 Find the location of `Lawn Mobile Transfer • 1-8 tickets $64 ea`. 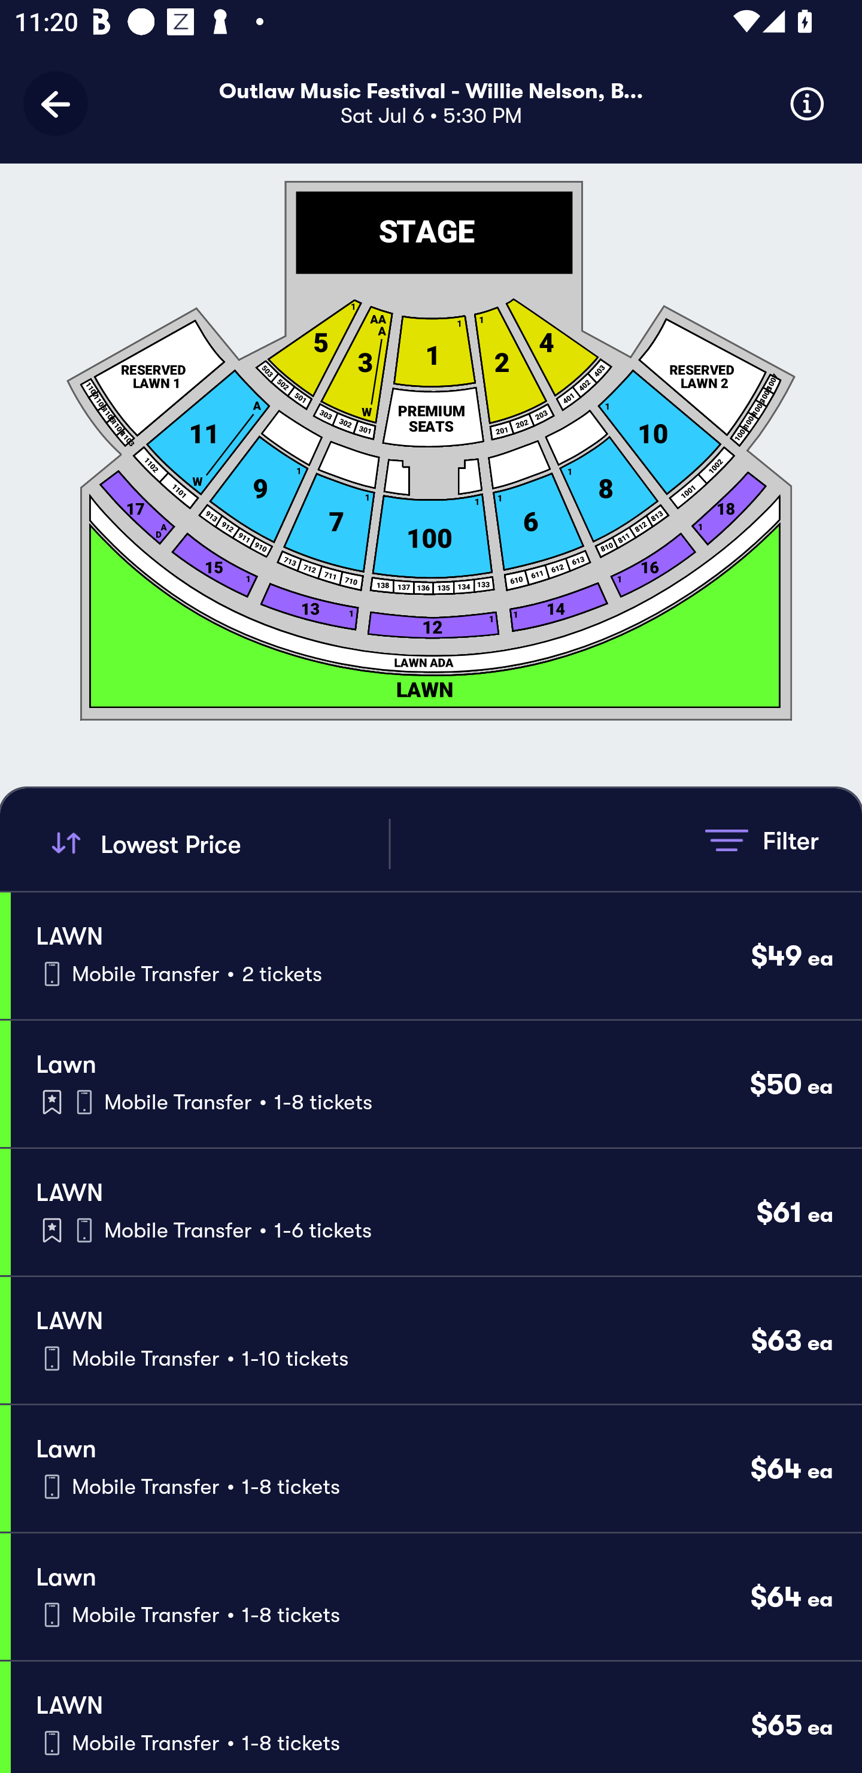

Lawn Mobile Transfer • 1-8 tickets $64 ea is located at coordinates (436, 1596).